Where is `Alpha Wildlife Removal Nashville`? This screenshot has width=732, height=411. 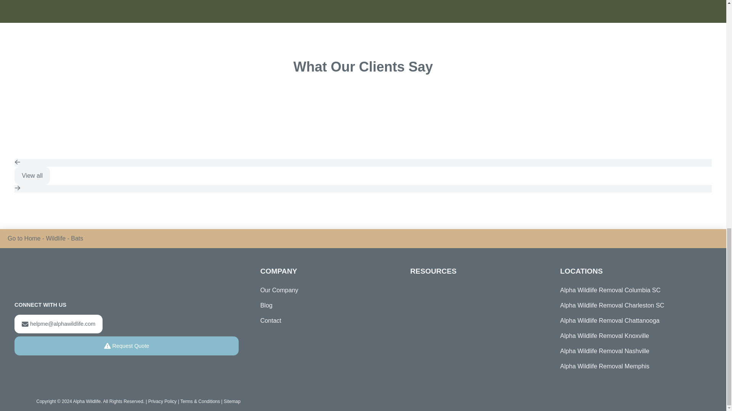
Alpha Wildlife Removal Nashville is located at coordinates (631, 351).